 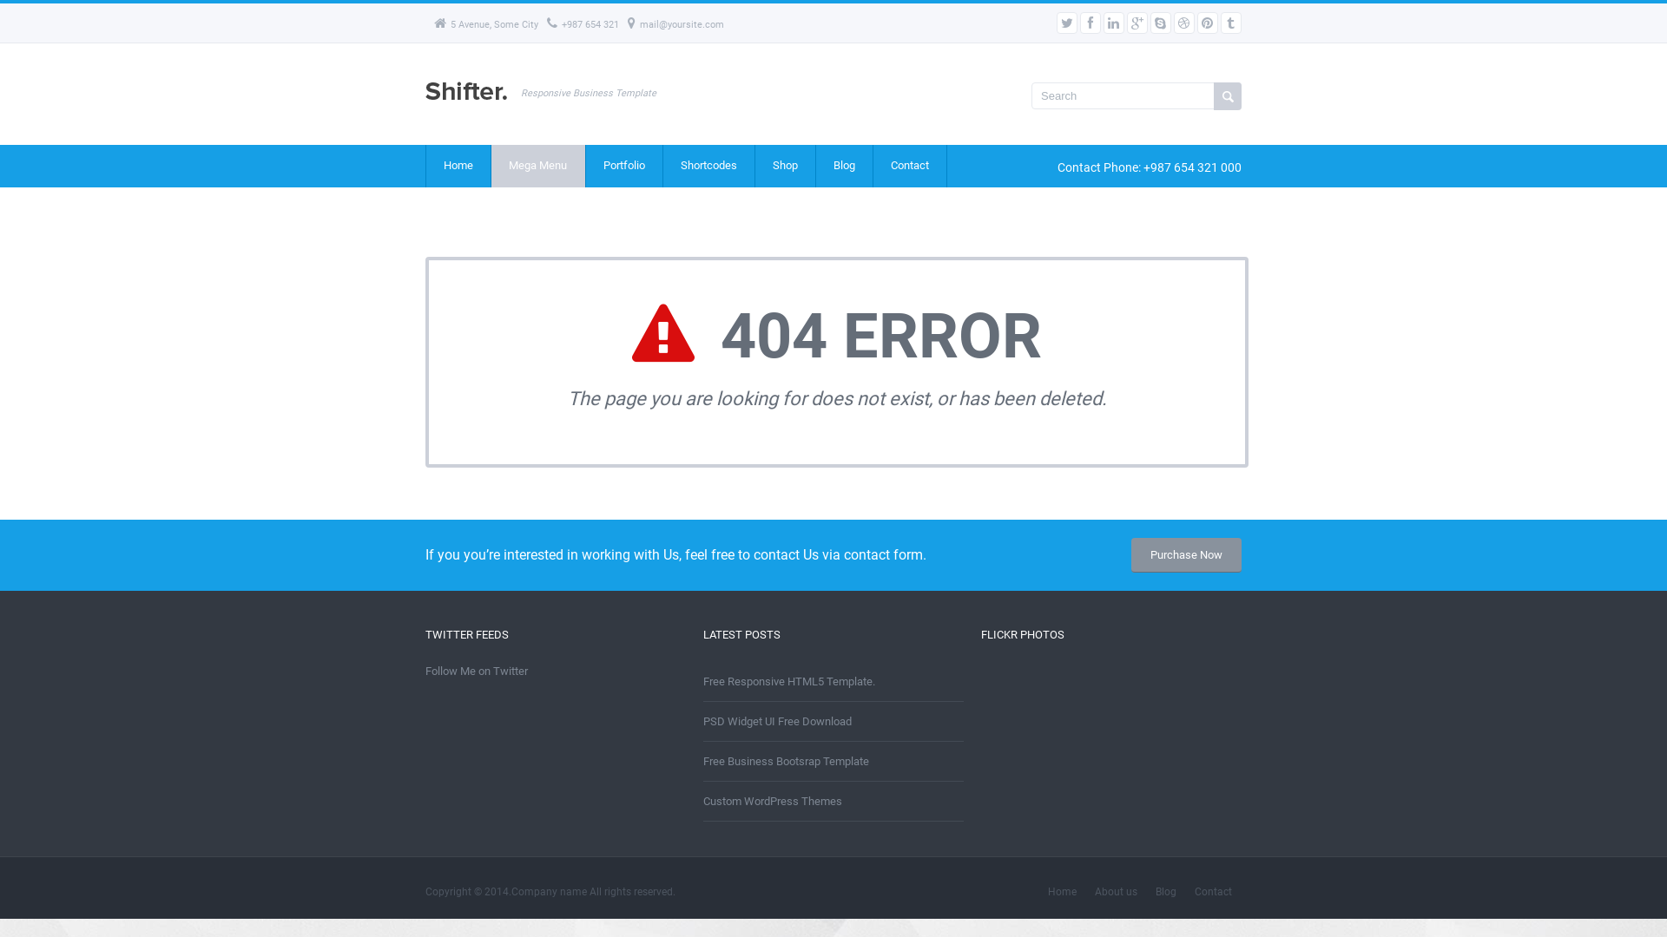 I want to click on Mega Menu, so click(x=538, y=167).